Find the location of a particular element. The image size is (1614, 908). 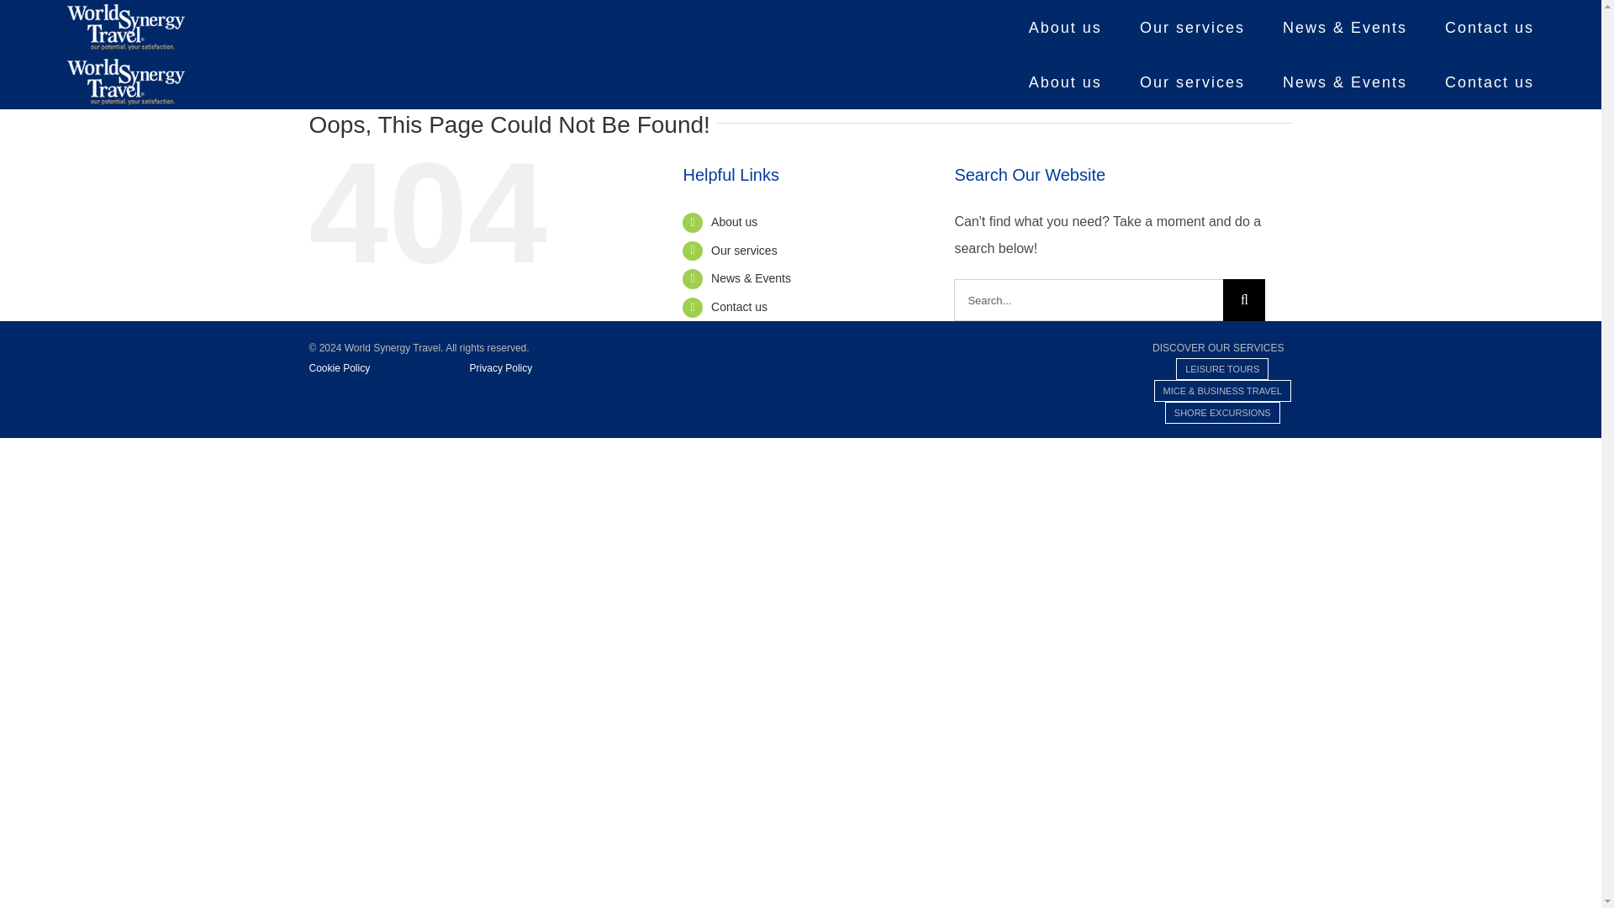

Our services is located at coordinates (745, 251).